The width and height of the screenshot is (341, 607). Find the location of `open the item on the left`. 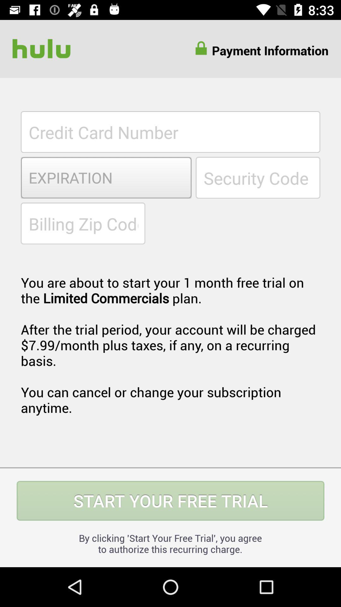

open the item on the left is located at coordinates (83, 223).